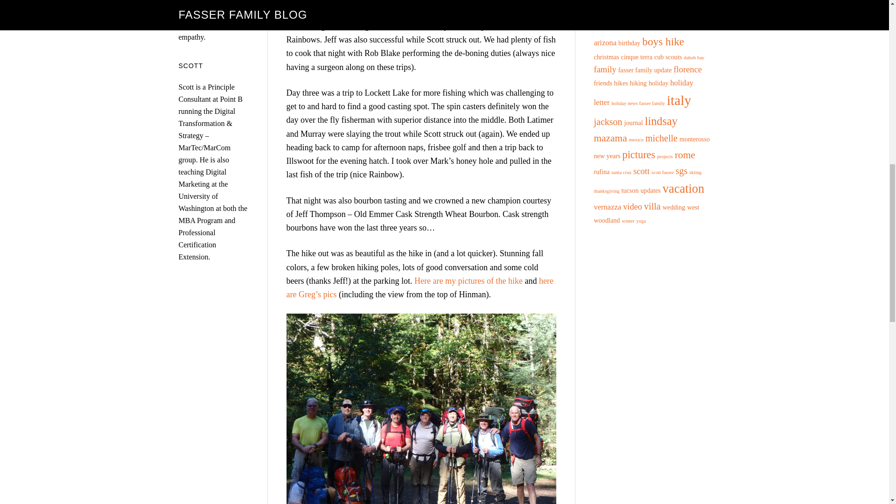 The height and width of the screenshot is (504, 896). I want to click on cinque terra, so click(637, 57).